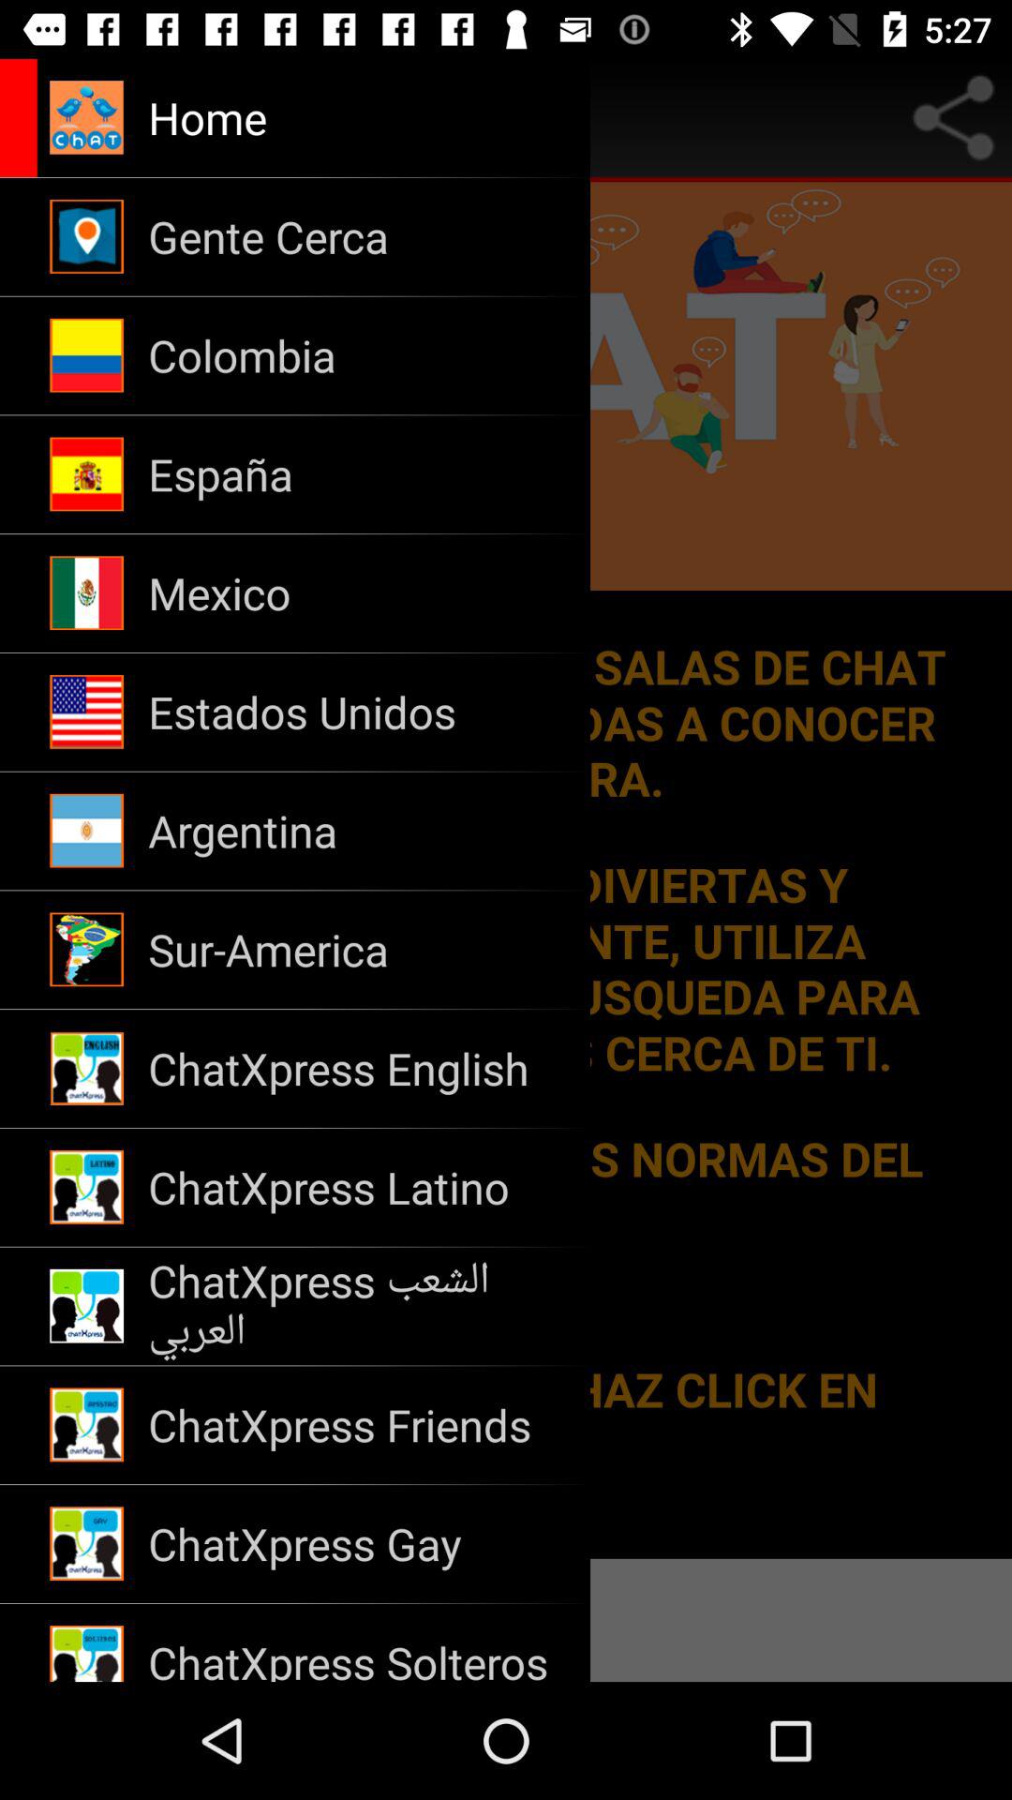  What do you see at coordinates (356, 355) in the screenshot?
I see `select app below the gente cerca icon` at bounding box center [356, 355].